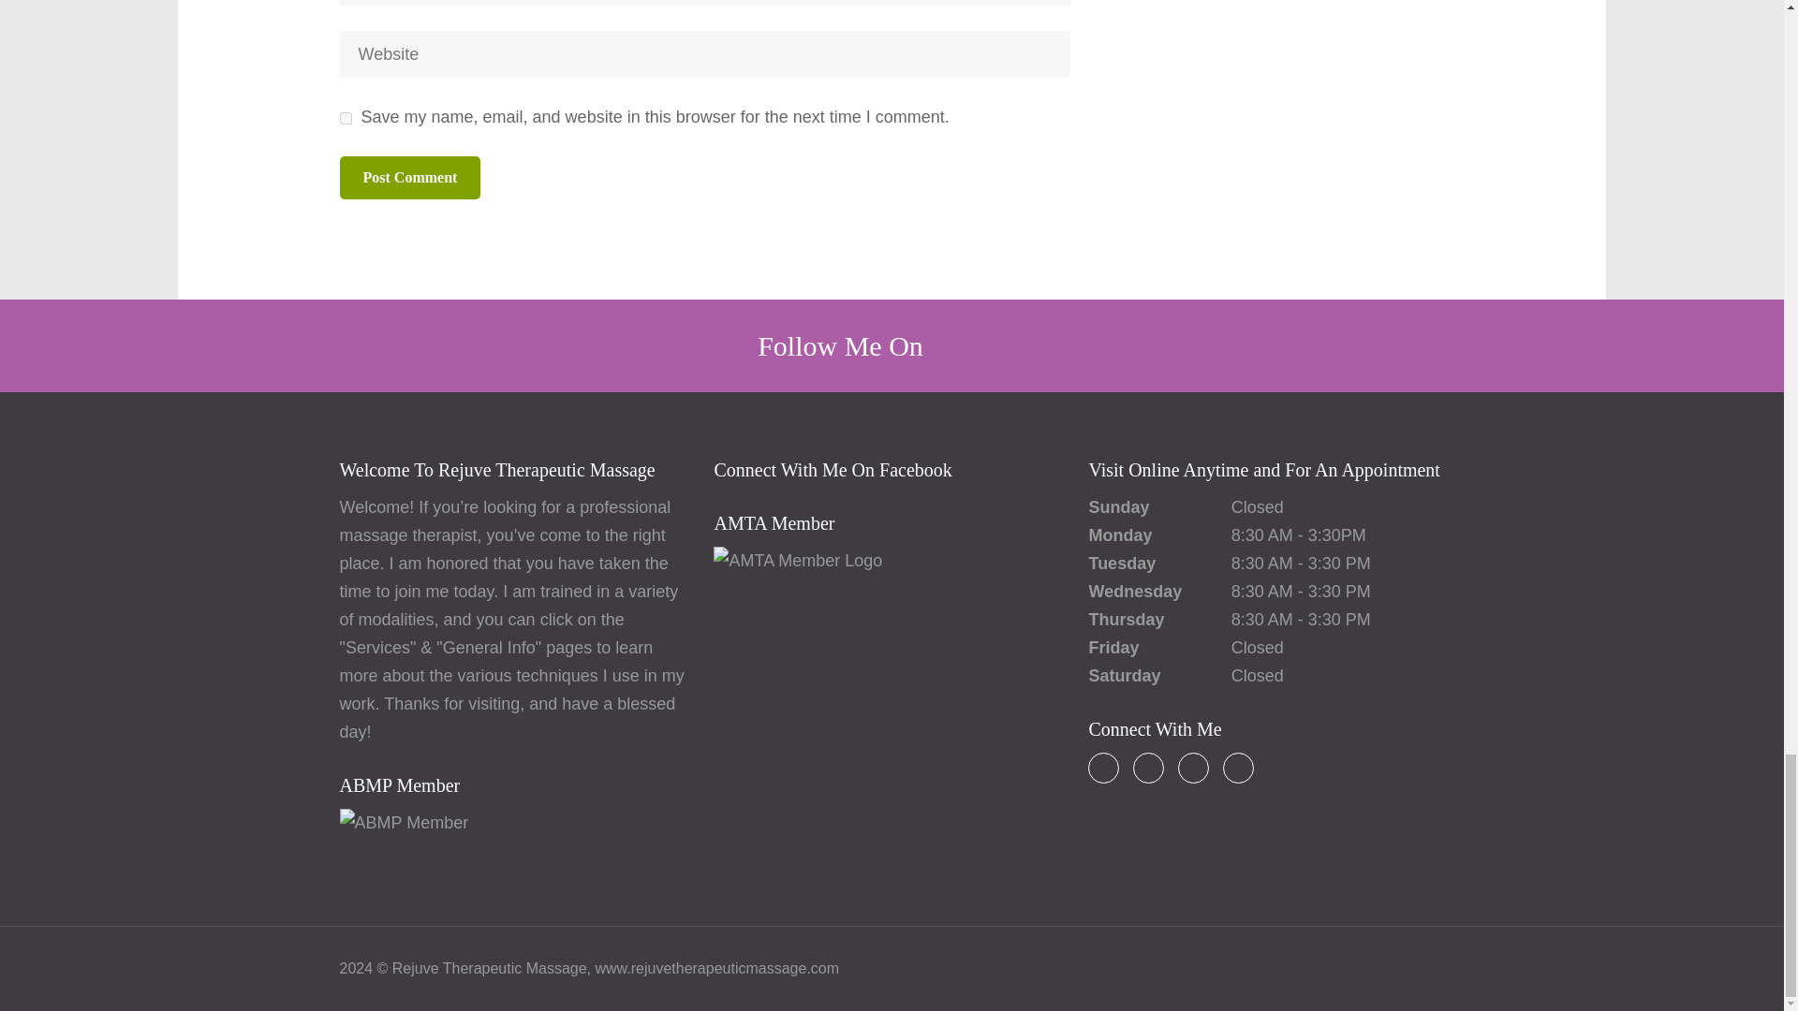  What do you see at coordinates (1103, 768) in the screenshot?
I see `Facebook` at bounding box center [1103, 768].